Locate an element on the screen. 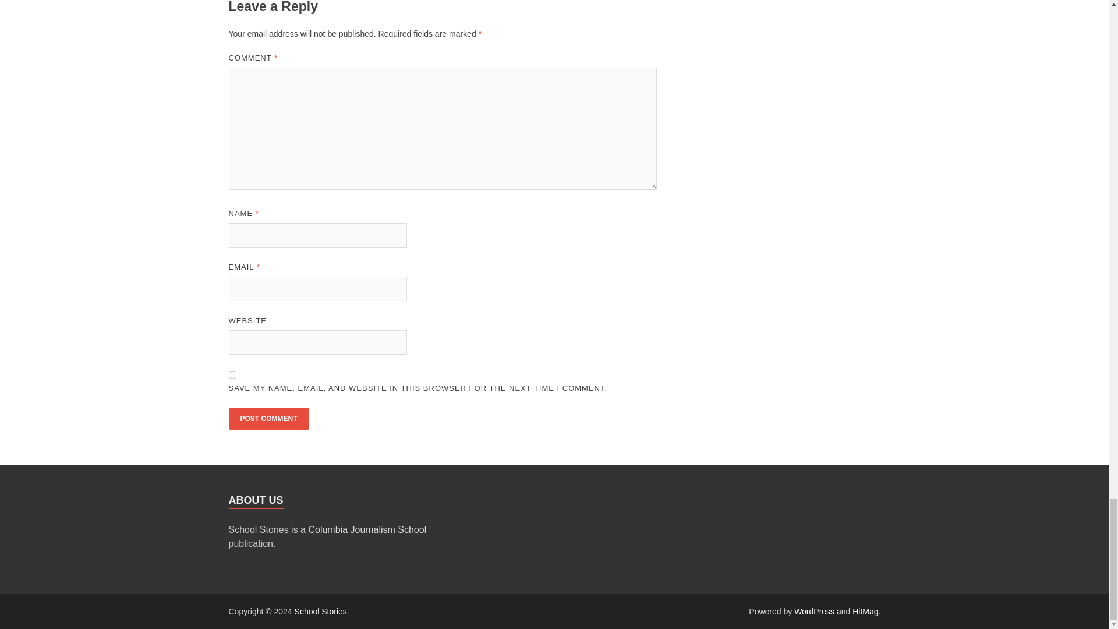 The image size is (1118, 629). Post Comment is located at coordinates (268, 418).